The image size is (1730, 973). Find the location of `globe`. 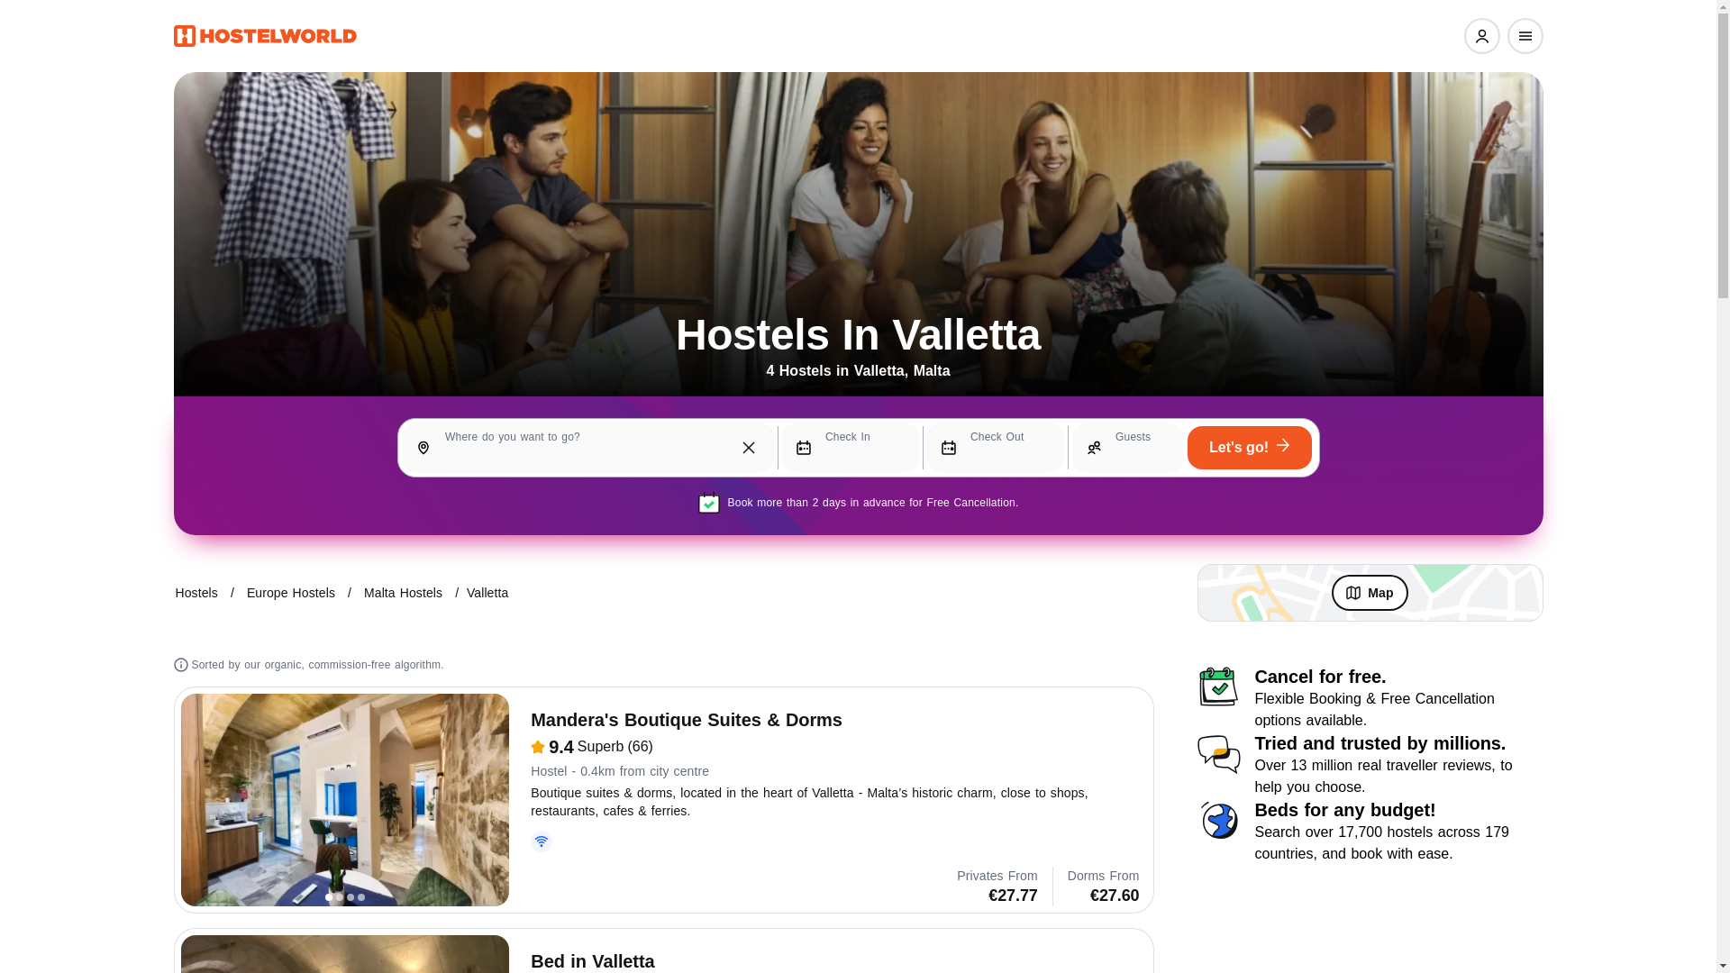

globe is located at coordinates (1218, 820).